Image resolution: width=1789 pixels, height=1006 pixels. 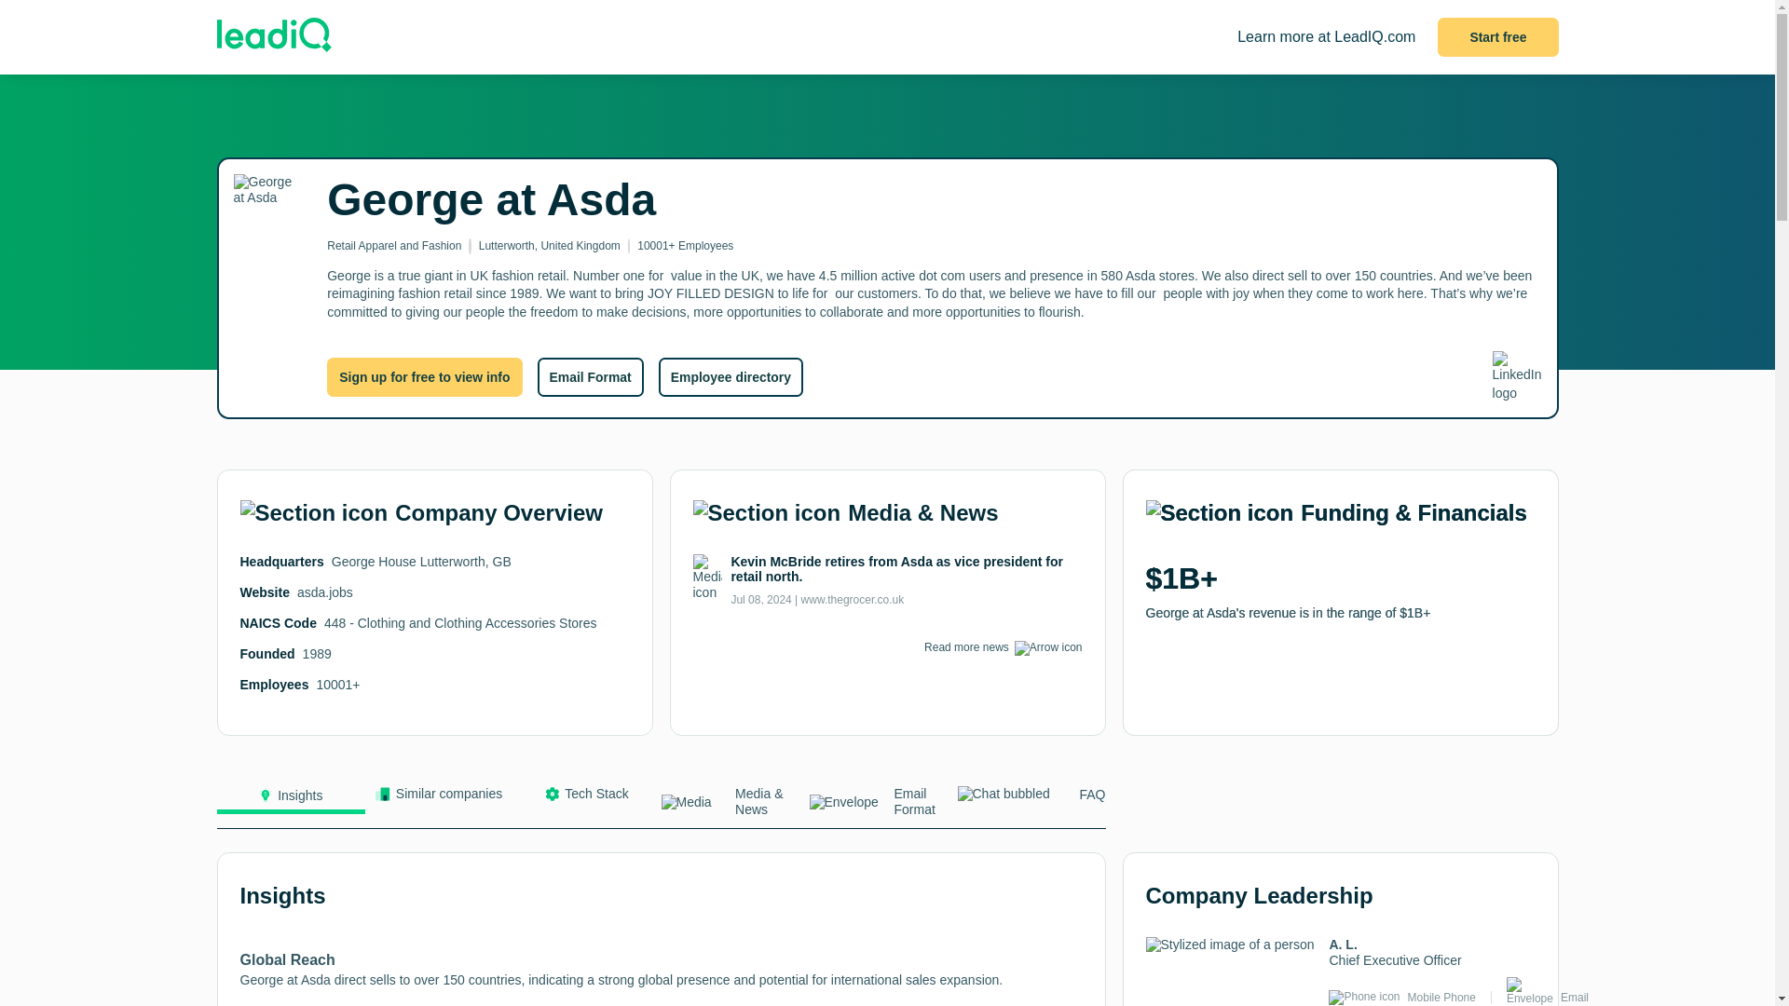 What do you see at coordinates (731, 376) in the screenshot?
I see `Employee directory` at bounding box center [731, 376].